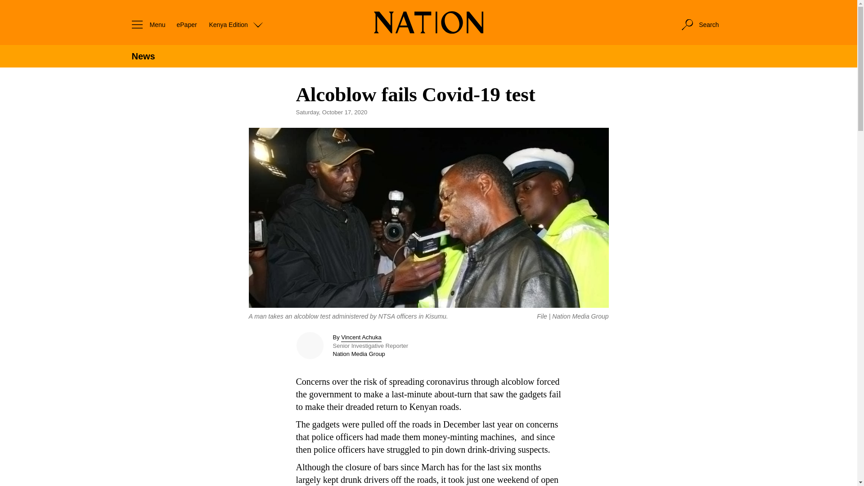  What do you see at coordinates (143, 56) in the screenshot?
I see `News` at bounding box center [143, 56].